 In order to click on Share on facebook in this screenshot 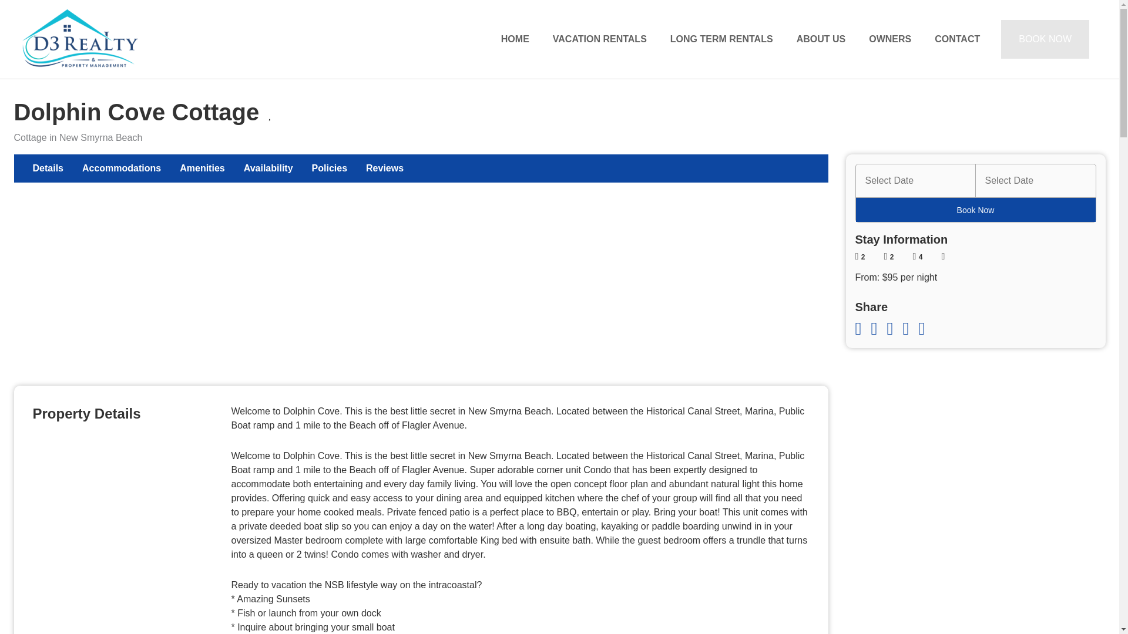, I will do `click(862, 329)`.